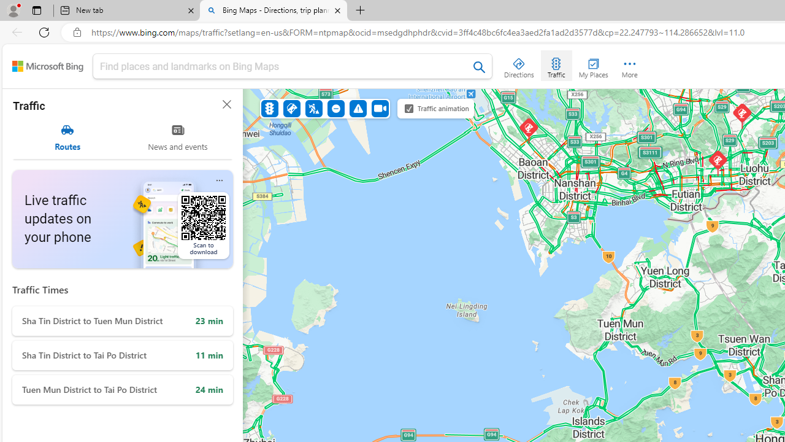  Describe the element at coordinates (48, 66) in the screenshot. I see `Class: sbElement` at that location.